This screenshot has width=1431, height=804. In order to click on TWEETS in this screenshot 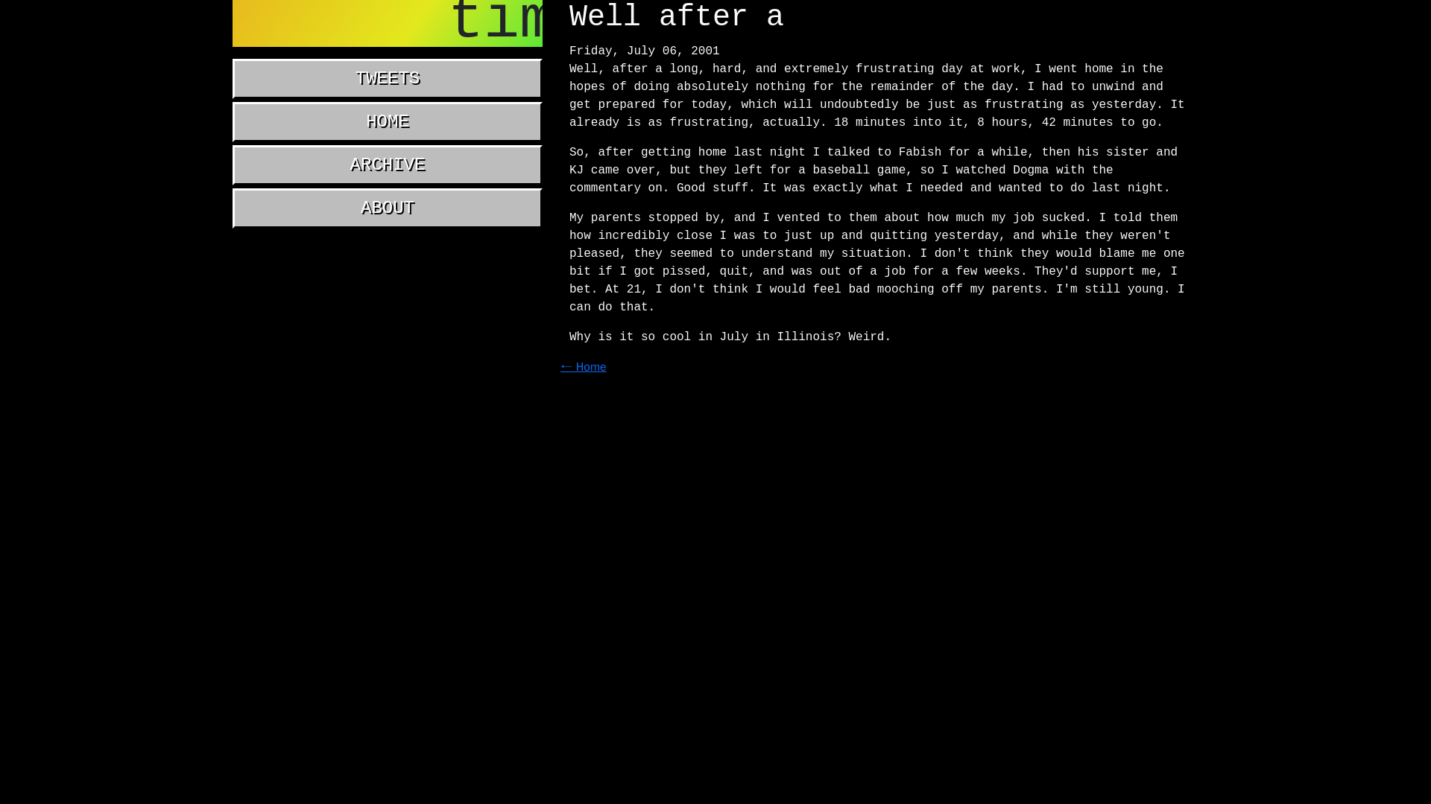, I will do `click(387, 78)`.